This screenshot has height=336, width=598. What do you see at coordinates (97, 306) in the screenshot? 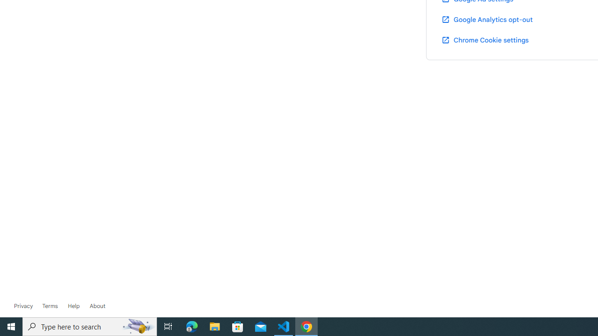
I see `Learn more about Google Account` at bounding box center [97, 306].